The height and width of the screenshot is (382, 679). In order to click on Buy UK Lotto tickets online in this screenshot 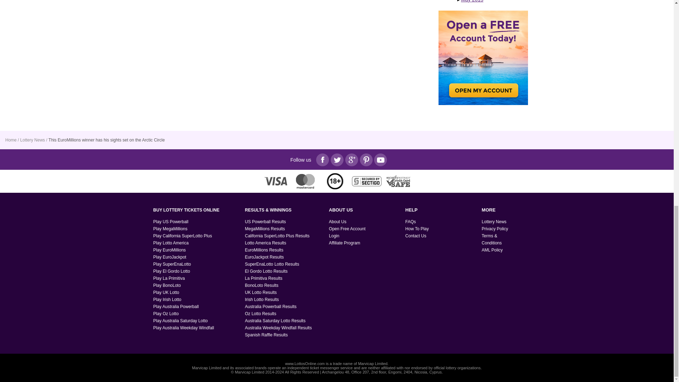, I will do `click(166, 292)`.